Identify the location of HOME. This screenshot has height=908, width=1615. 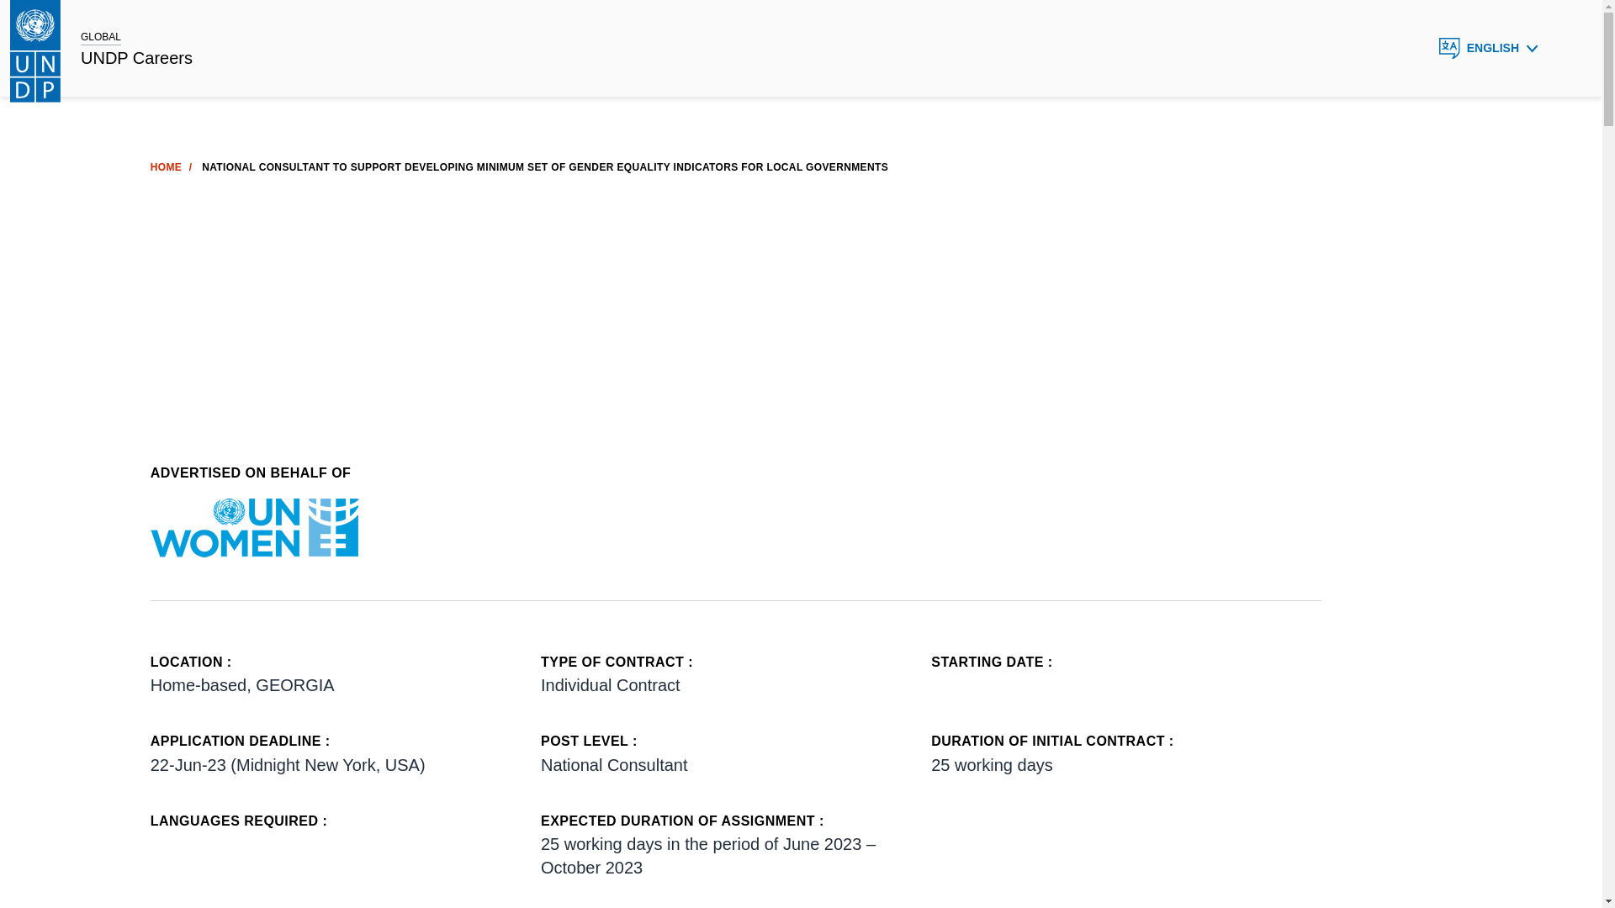
(165, 167).